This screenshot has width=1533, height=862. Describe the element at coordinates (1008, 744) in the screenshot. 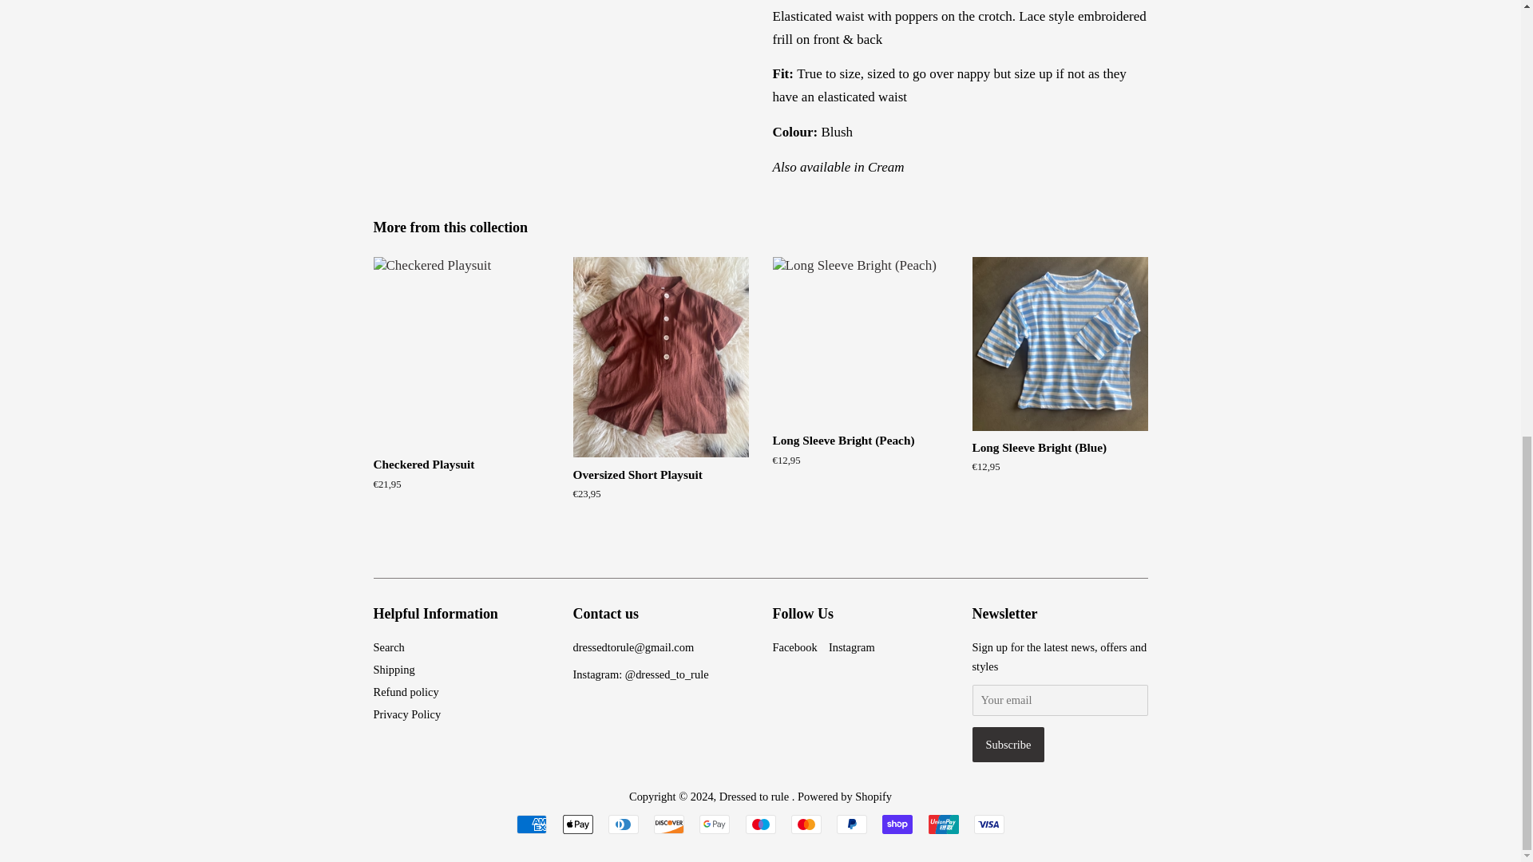

I see `Subscribe` at that location.